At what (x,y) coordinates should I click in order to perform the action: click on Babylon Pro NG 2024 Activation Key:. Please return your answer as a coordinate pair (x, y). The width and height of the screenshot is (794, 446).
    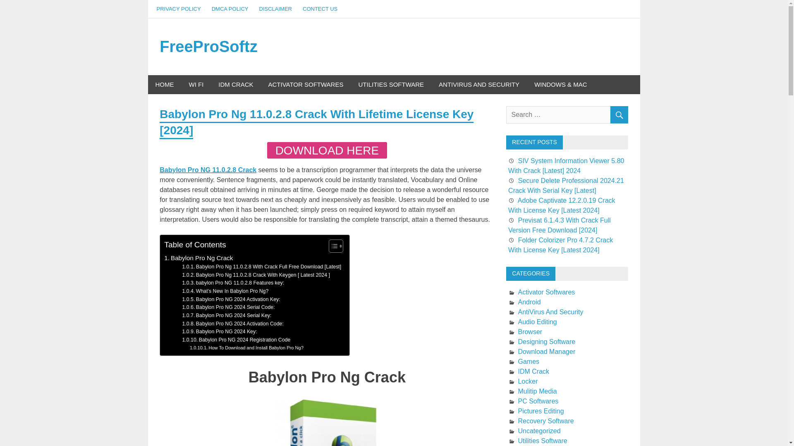
    Looking at the image, I should click on (231, 300).